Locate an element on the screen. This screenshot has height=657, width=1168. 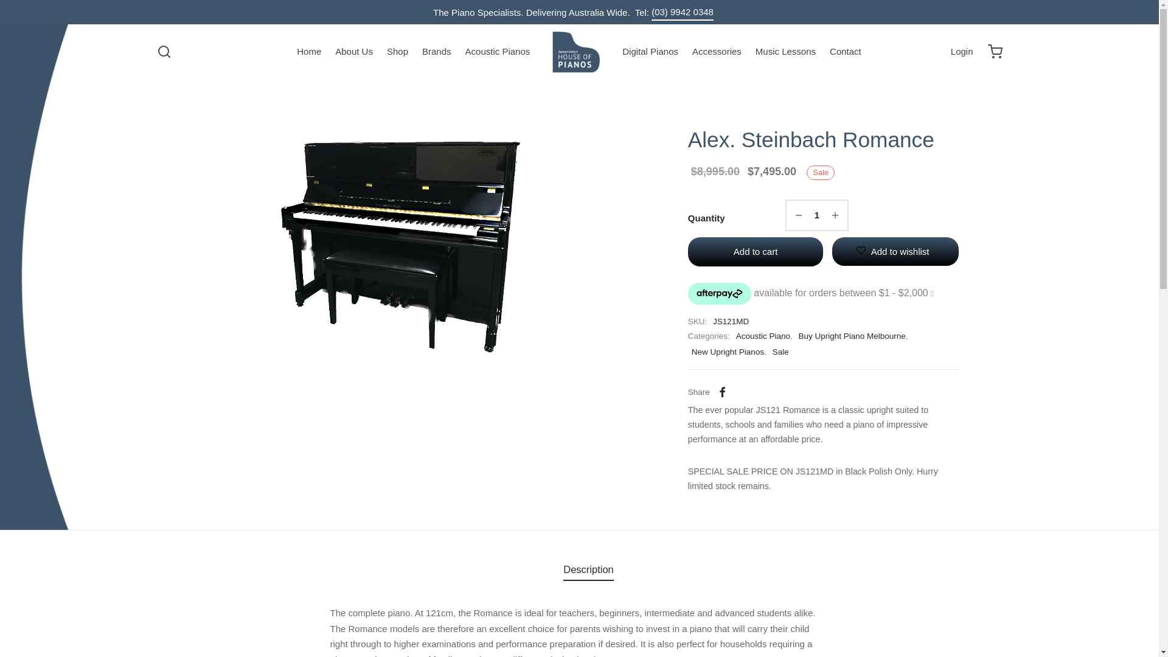
Contact is located at coordinates (846, 52).